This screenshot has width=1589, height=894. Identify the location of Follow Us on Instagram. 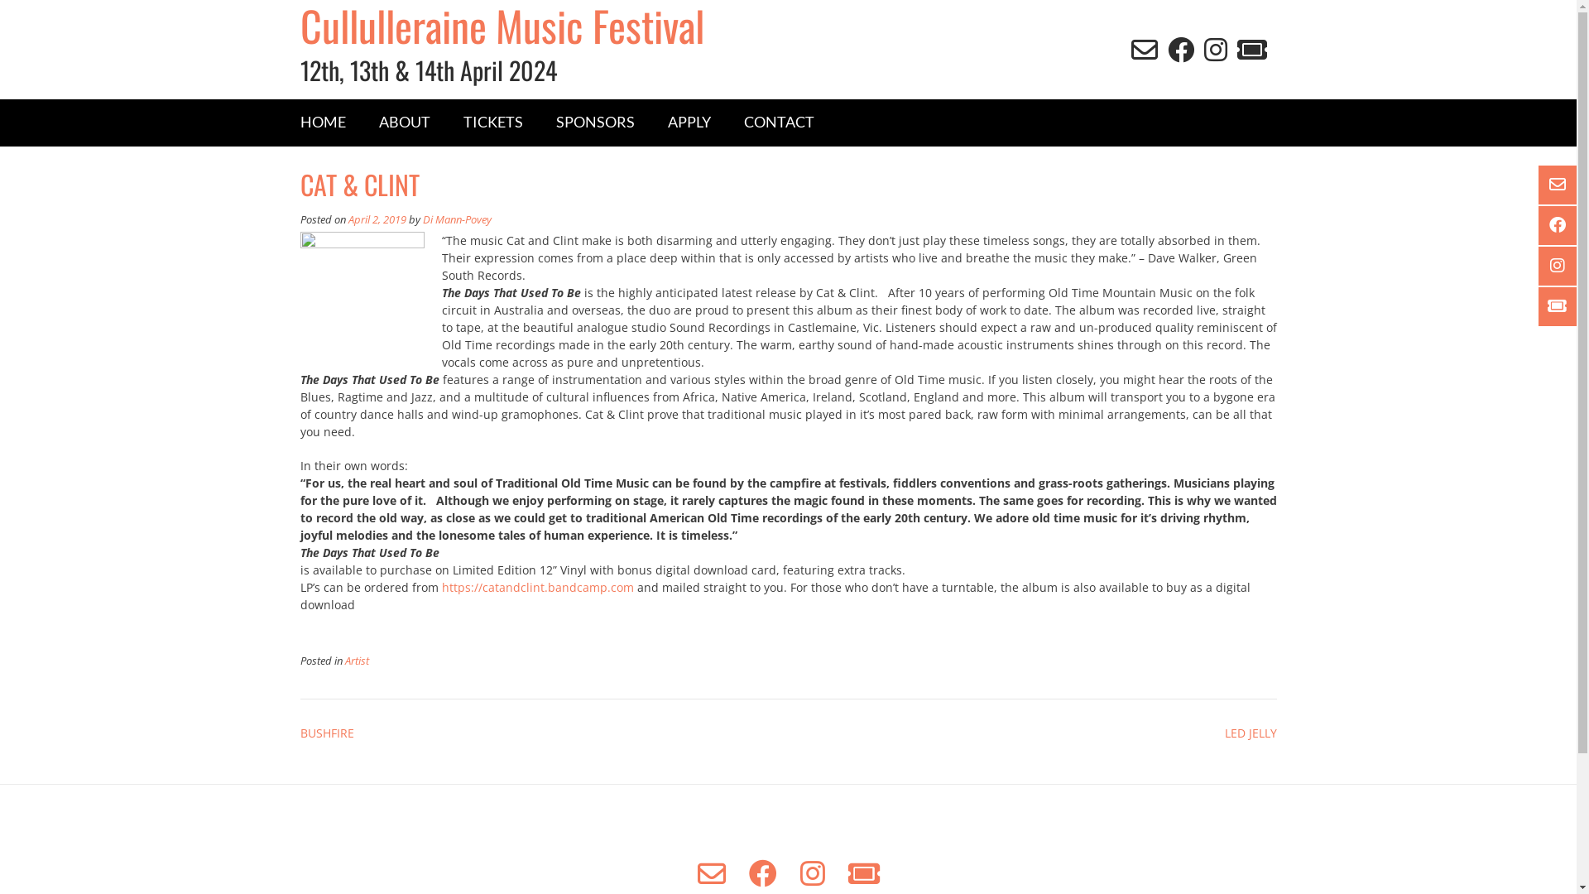
(812, 873).